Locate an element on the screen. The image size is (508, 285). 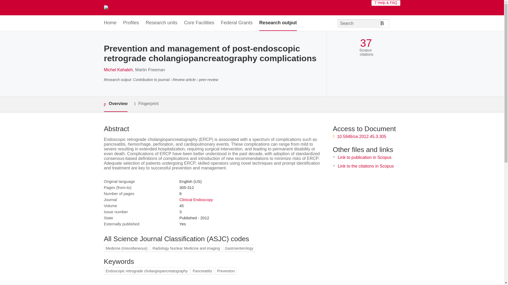
Michel Kahaleh is located at coordinates (118, 70).